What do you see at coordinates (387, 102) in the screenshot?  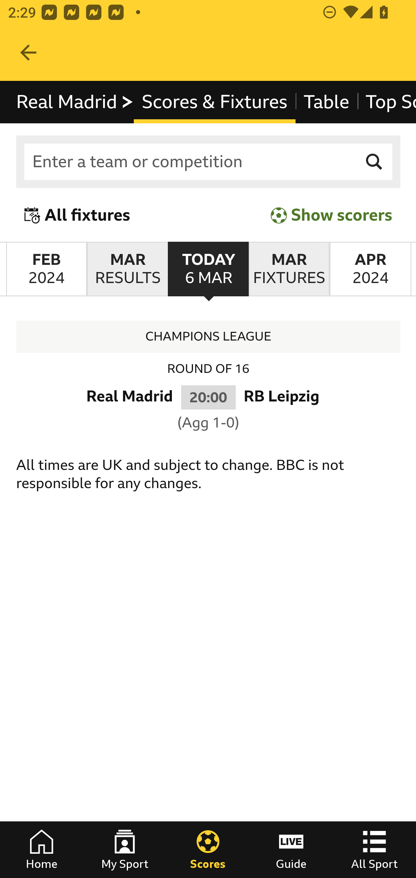 I see `Top Scorers` at bounding box center [387, 102].